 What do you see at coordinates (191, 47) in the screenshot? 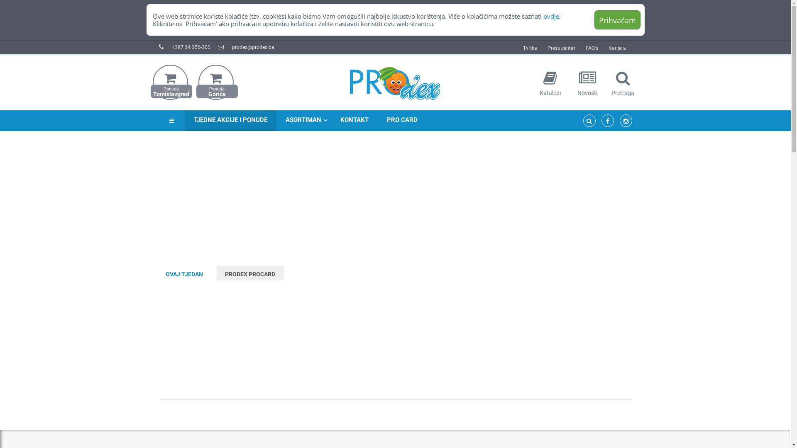
I see `+387 34 356-300` at bounding box center [191, 47].